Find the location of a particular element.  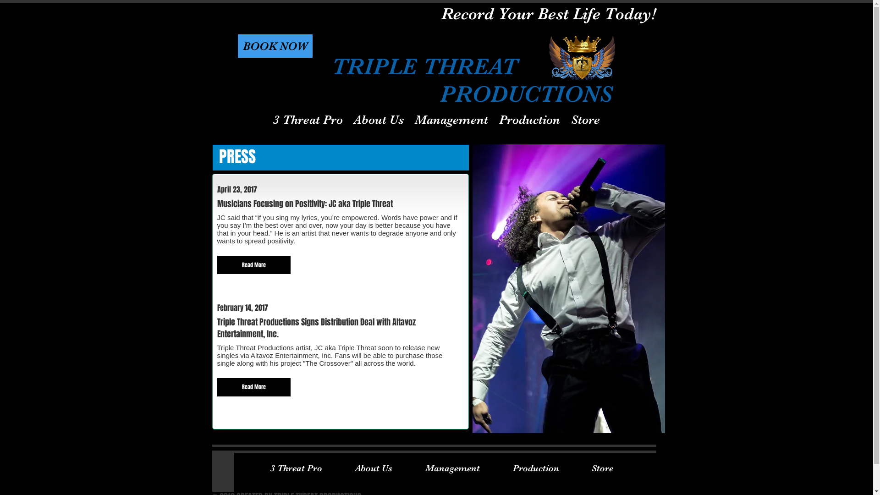

T-3 Logo 2016 (1).png is located at coordinates (582, 58).